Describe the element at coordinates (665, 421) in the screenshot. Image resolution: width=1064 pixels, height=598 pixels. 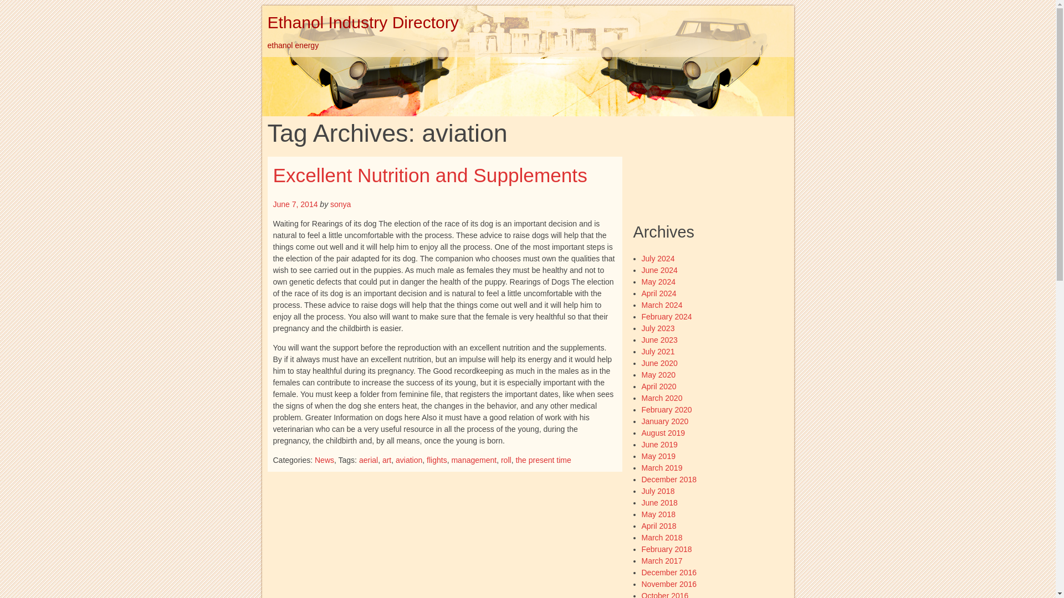
I see `January 2020` at that location.